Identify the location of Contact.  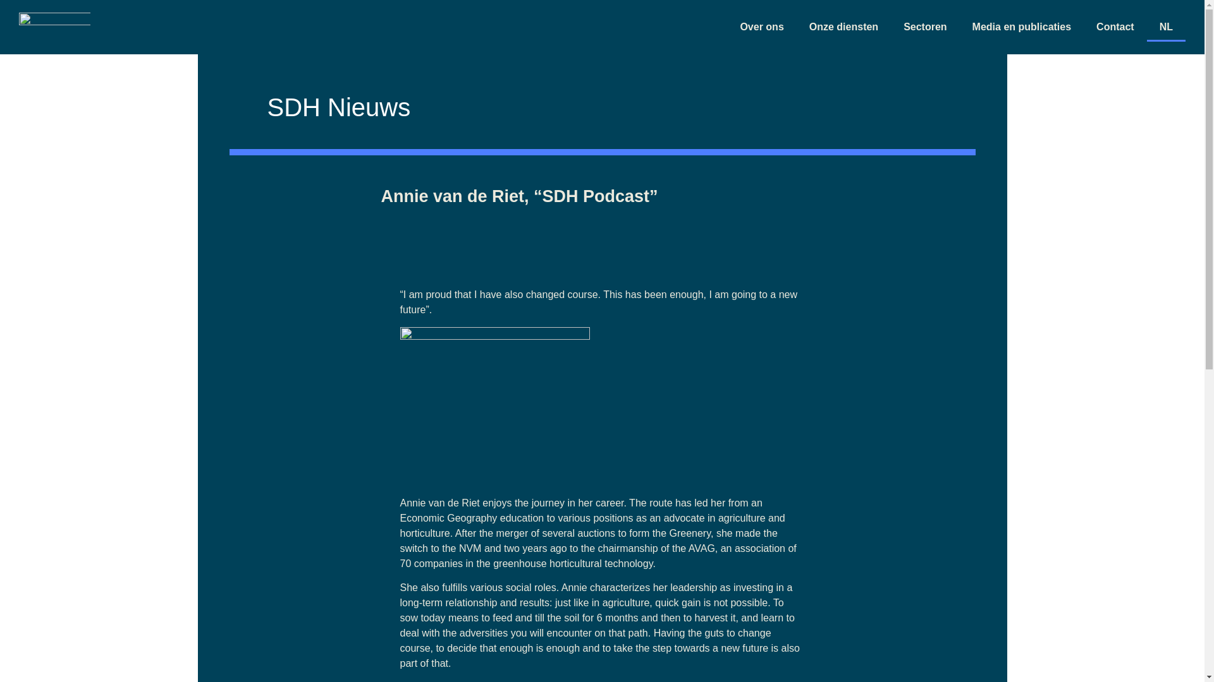
(1115, 27).